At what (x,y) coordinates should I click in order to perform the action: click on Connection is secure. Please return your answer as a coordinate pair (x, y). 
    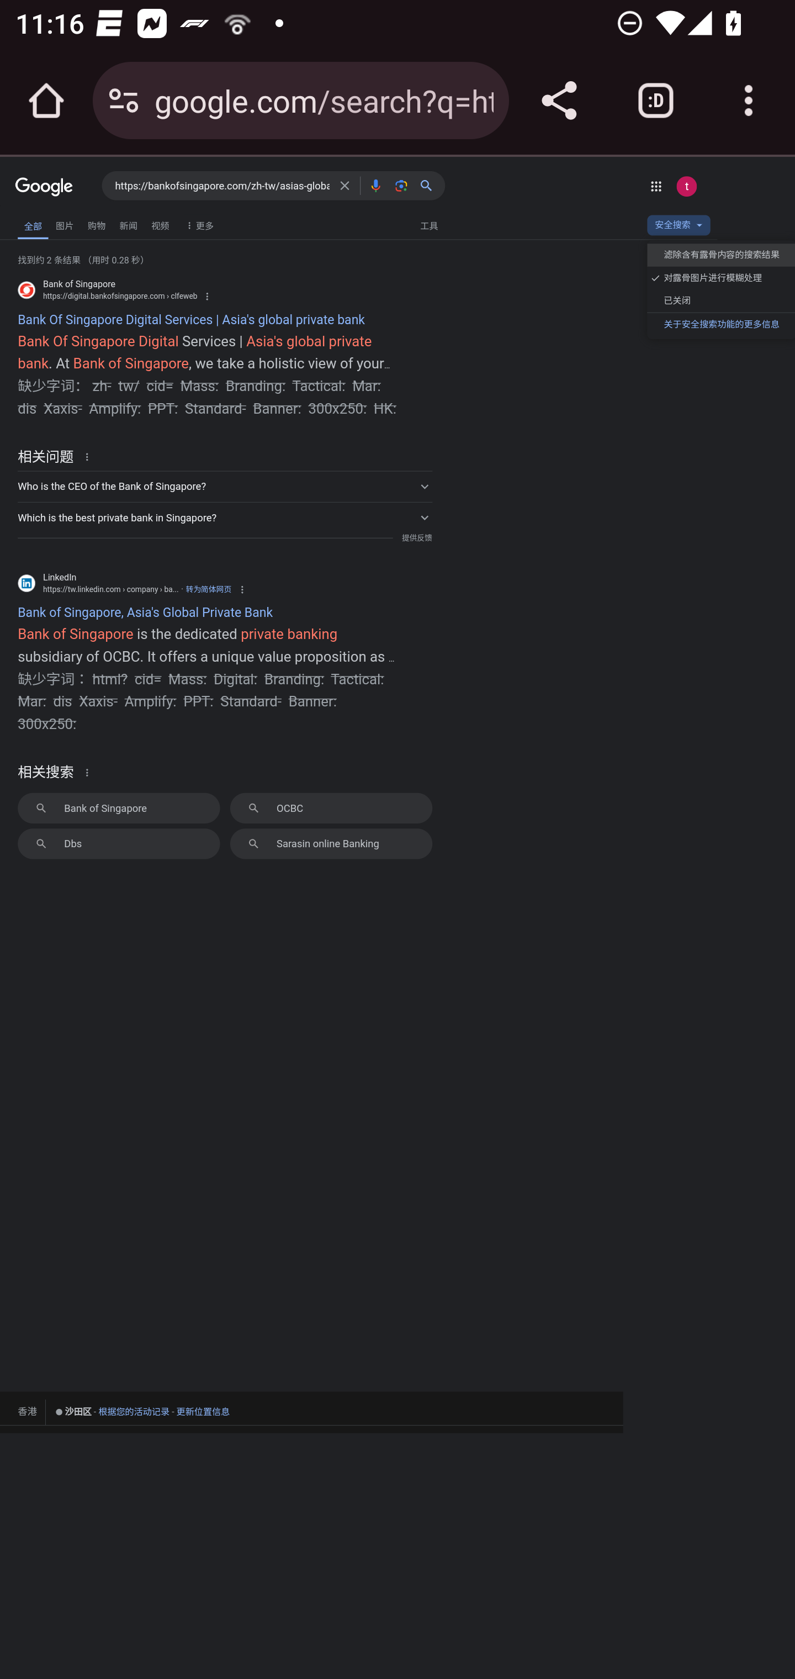
    Looking at the image, I should click on (124, 101).